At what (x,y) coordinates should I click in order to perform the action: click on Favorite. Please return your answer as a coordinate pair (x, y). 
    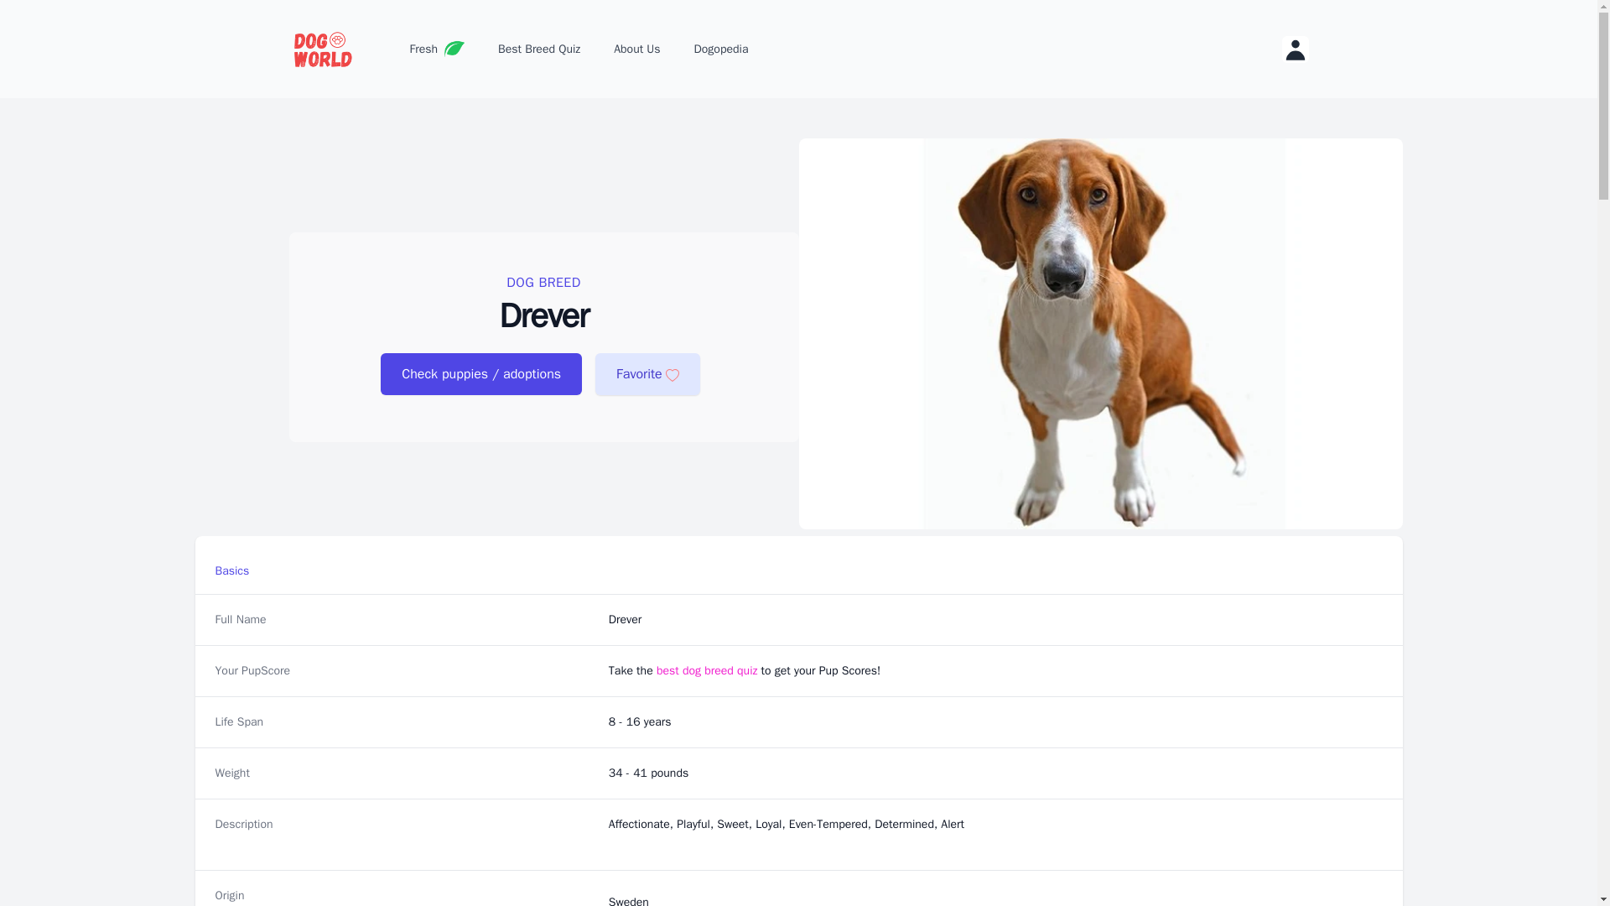
    Looking at the image, I should click on (647, 374).